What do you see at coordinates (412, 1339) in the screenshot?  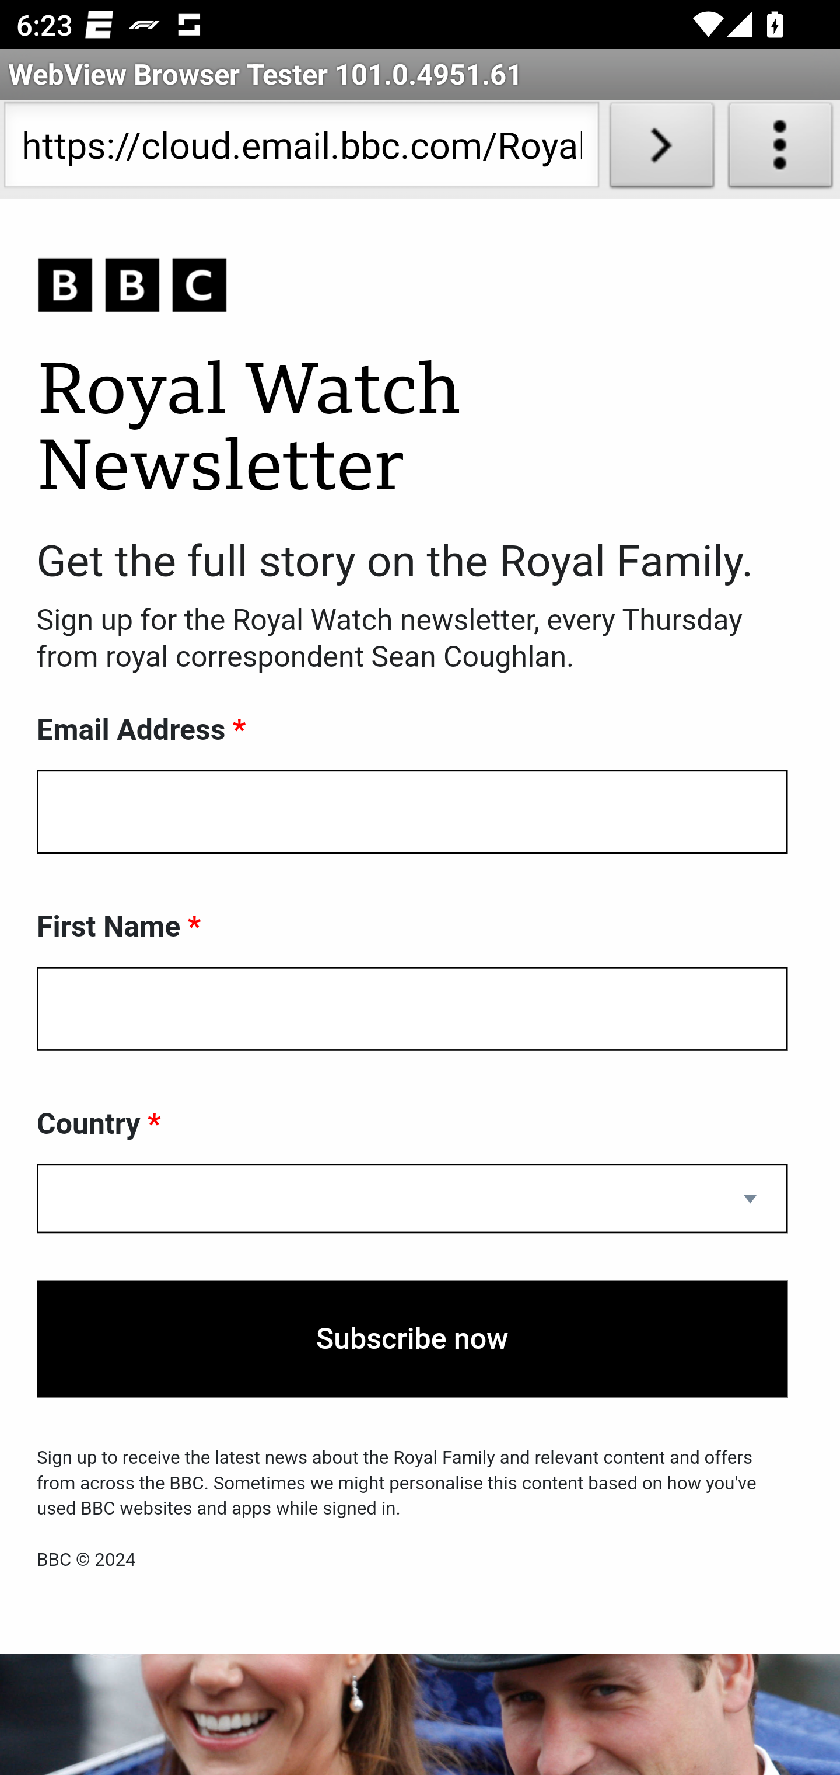 I see `Subscribe now` at bounding box center [412, 1339].